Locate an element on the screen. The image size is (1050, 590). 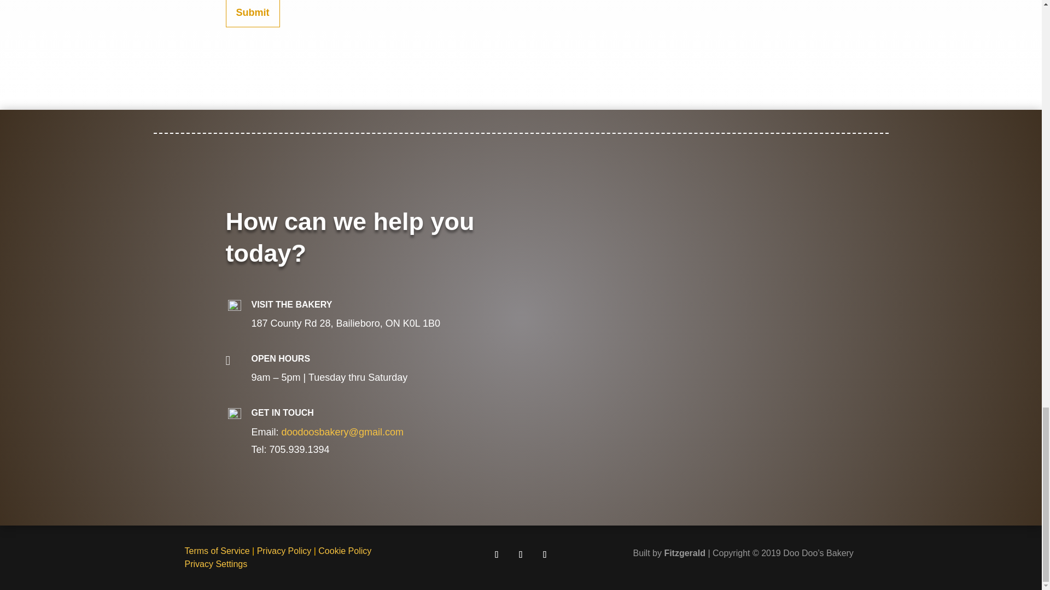
Follow on Instagram is located at coordinates (520, 554).